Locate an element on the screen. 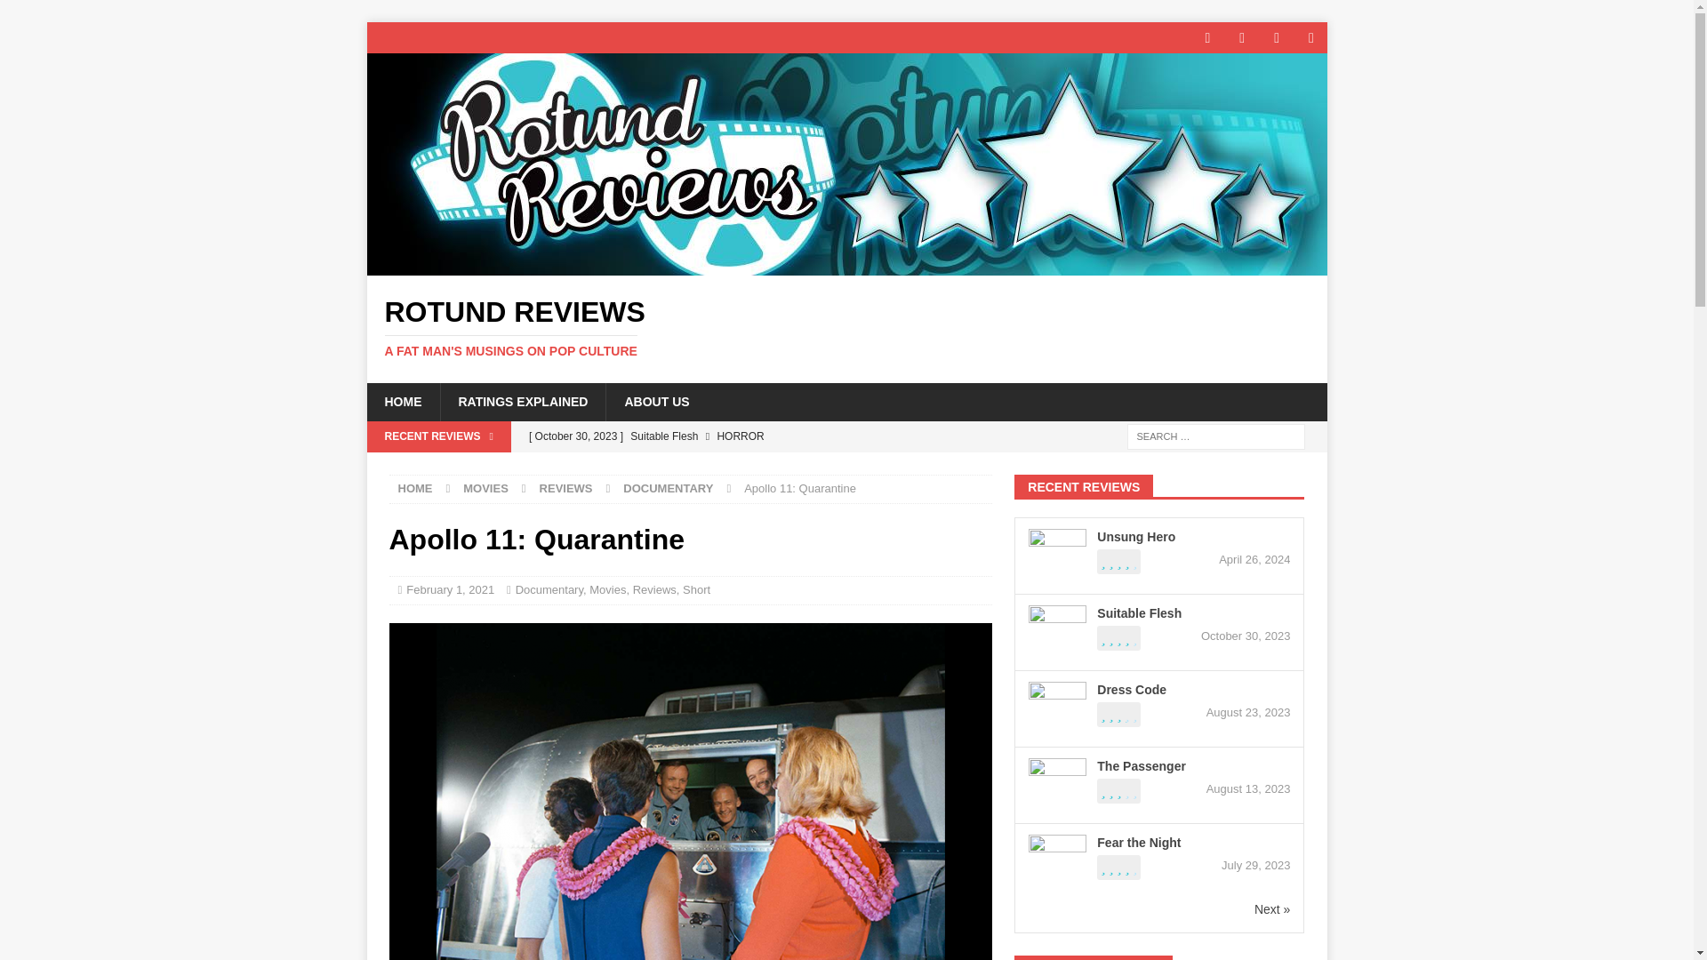 The image size is (1707, 960). Suitable Flesh is located at coordinates (656, 402).